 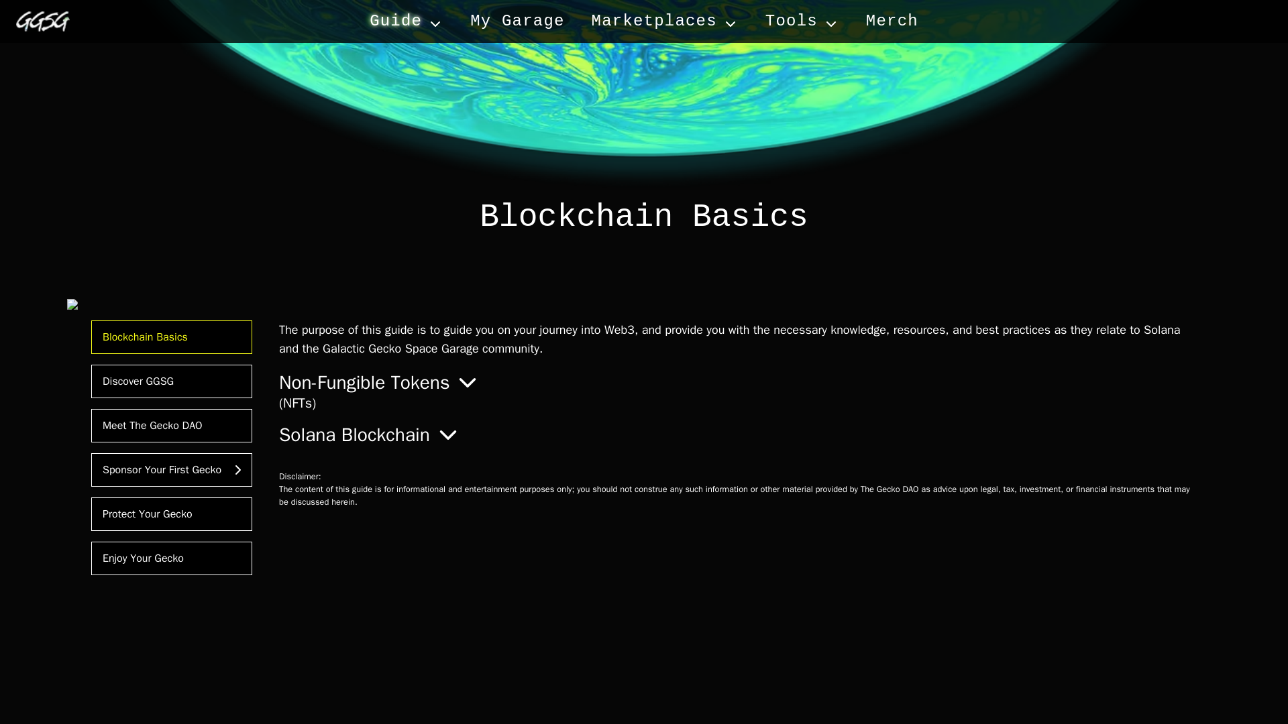 I want to click on Blockchain Basics, so click(x=172, y=337).